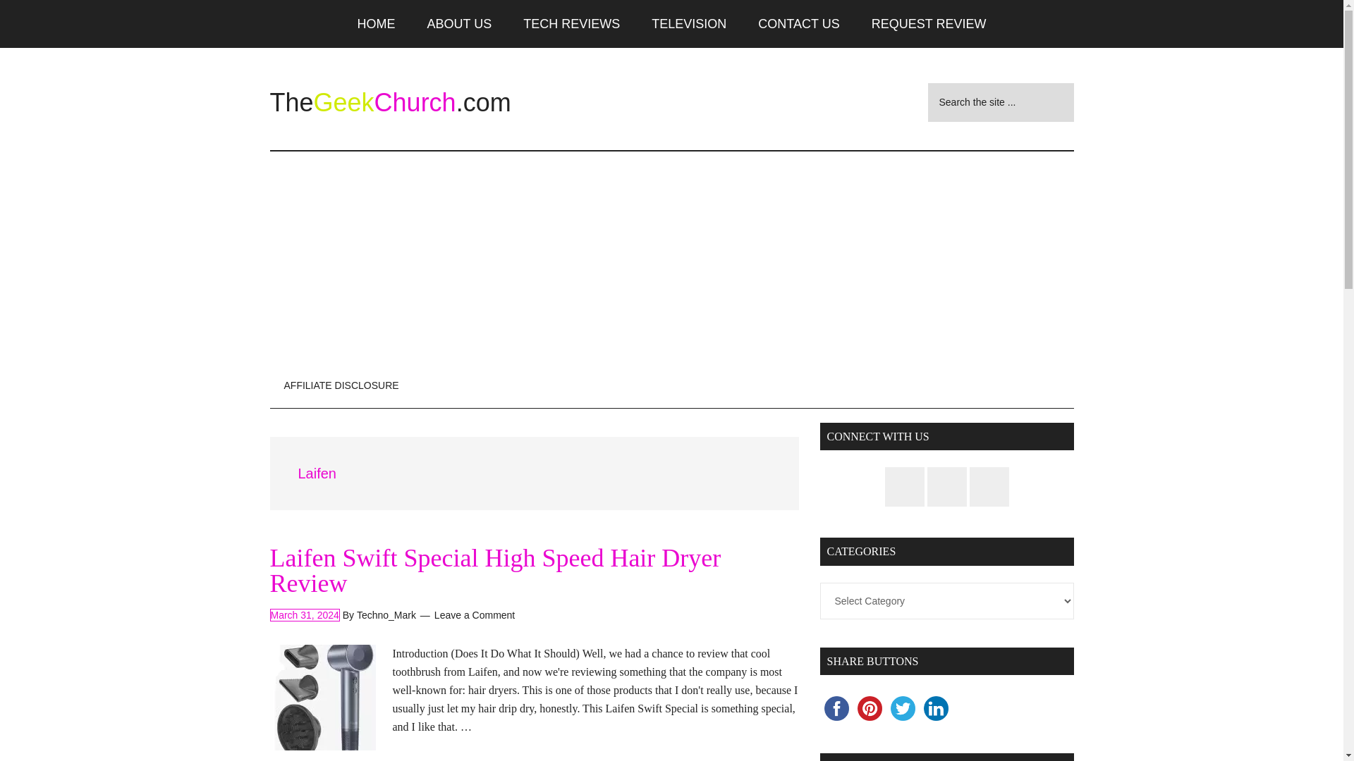 The height and width of the screenshot is (761, 1354). What do you see at coordinates (902, 708) in the screenshot?
I see `twitter` at bounding box center [902, 708].